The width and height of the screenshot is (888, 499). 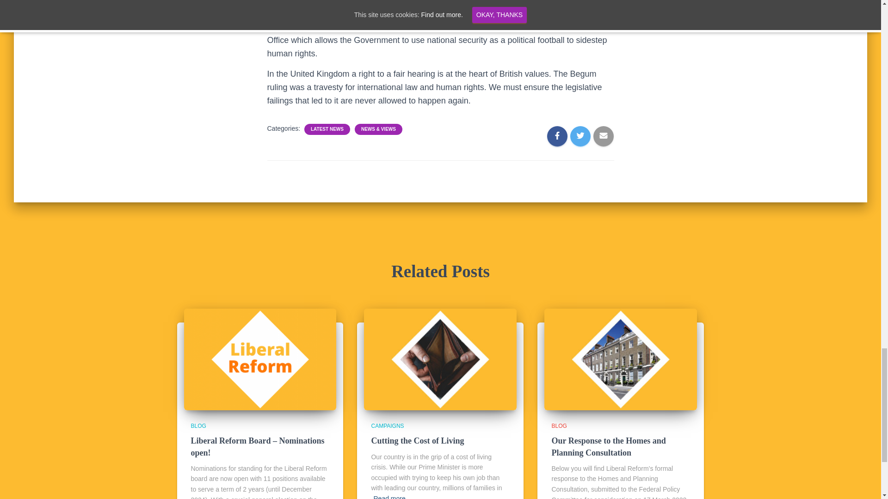 What do you see at coordinates (198, 426) in the screenshot?
I see `BLOG` at bounding box center [198, 426].